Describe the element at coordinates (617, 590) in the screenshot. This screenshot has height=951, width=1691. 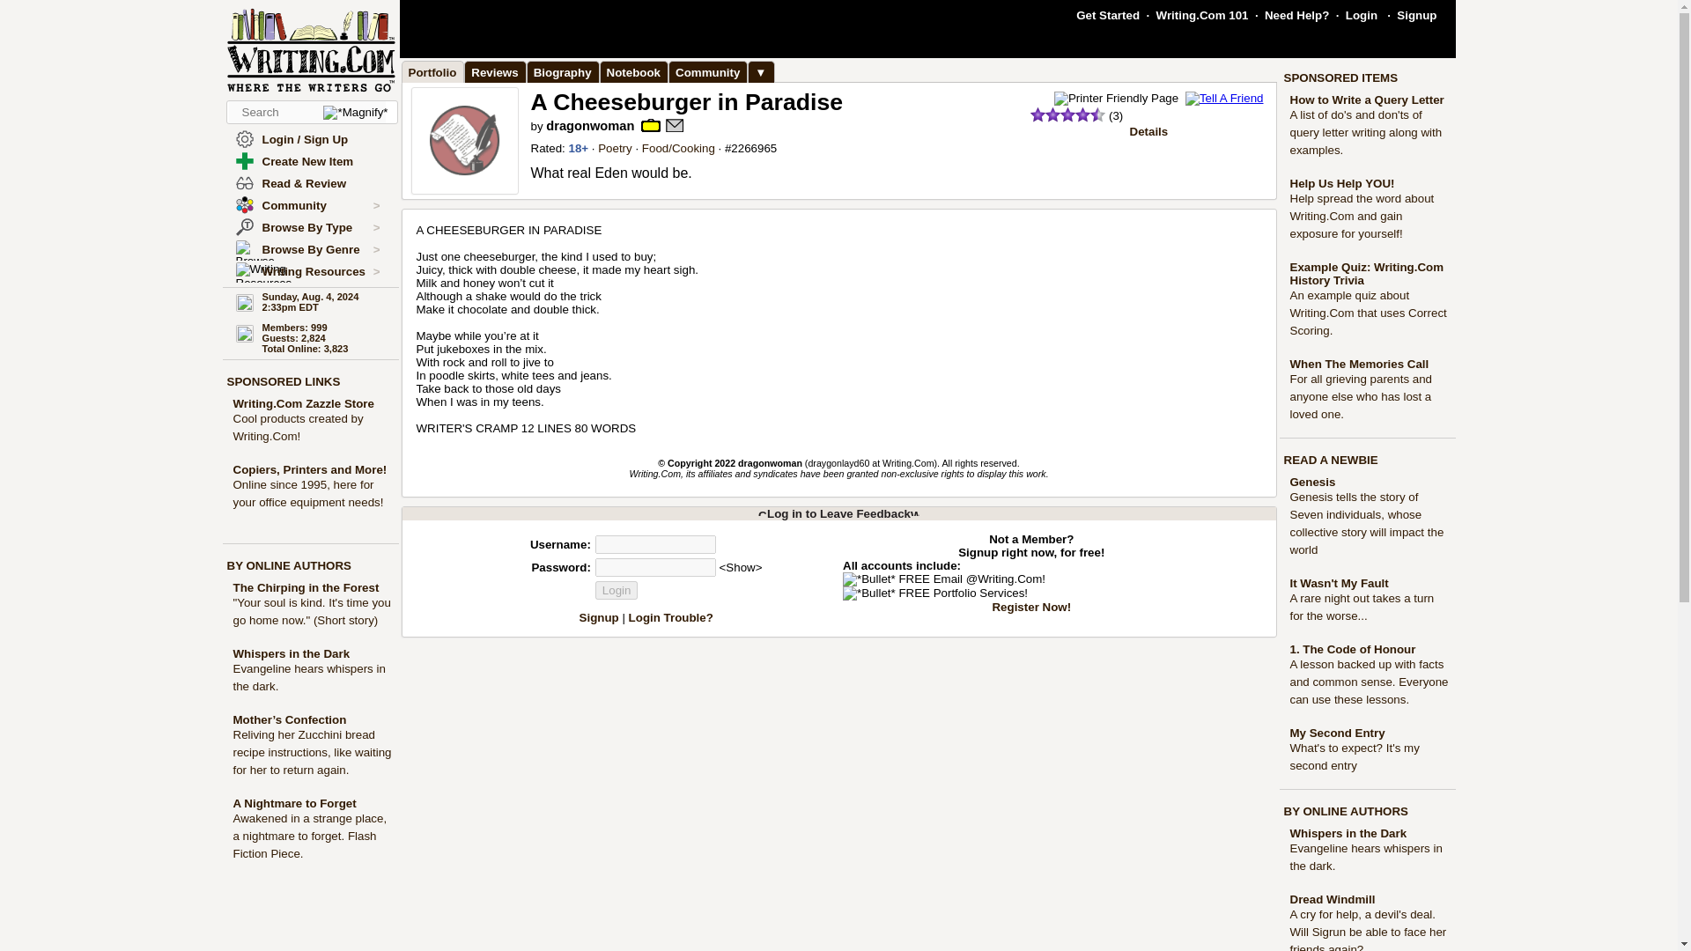
I see `Login` at that location.